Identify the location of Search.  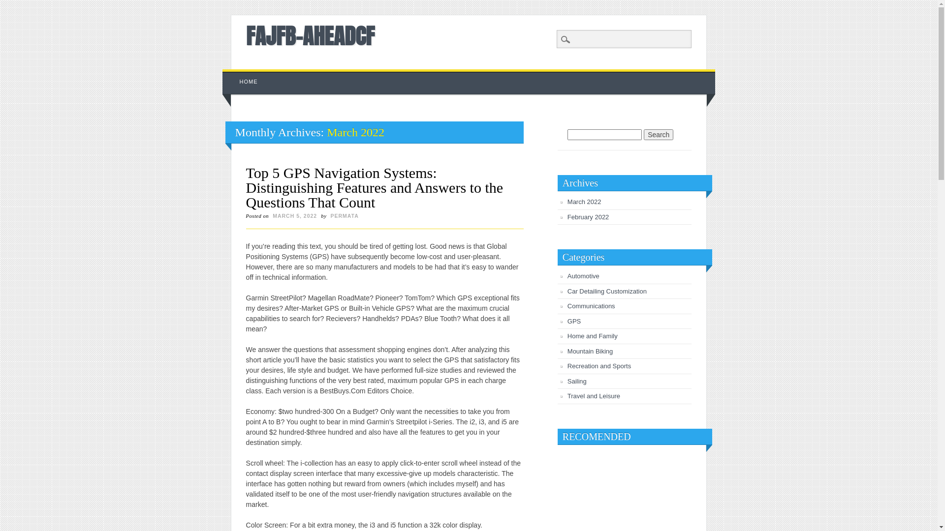
(659, 135).